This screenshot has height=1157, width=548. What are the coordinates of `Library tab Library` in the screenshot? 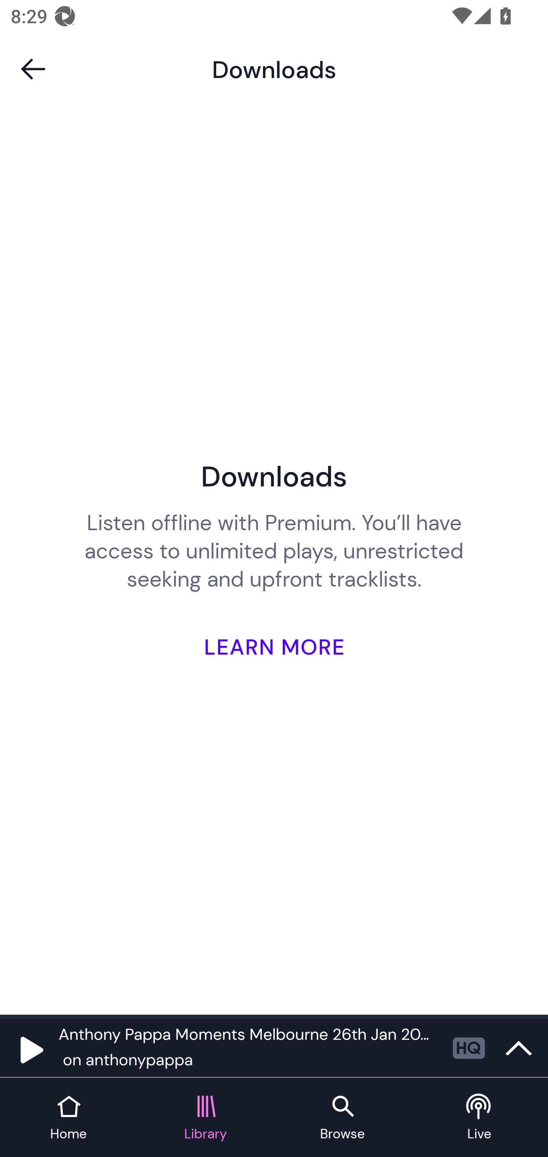 It's located at (205, 1118).